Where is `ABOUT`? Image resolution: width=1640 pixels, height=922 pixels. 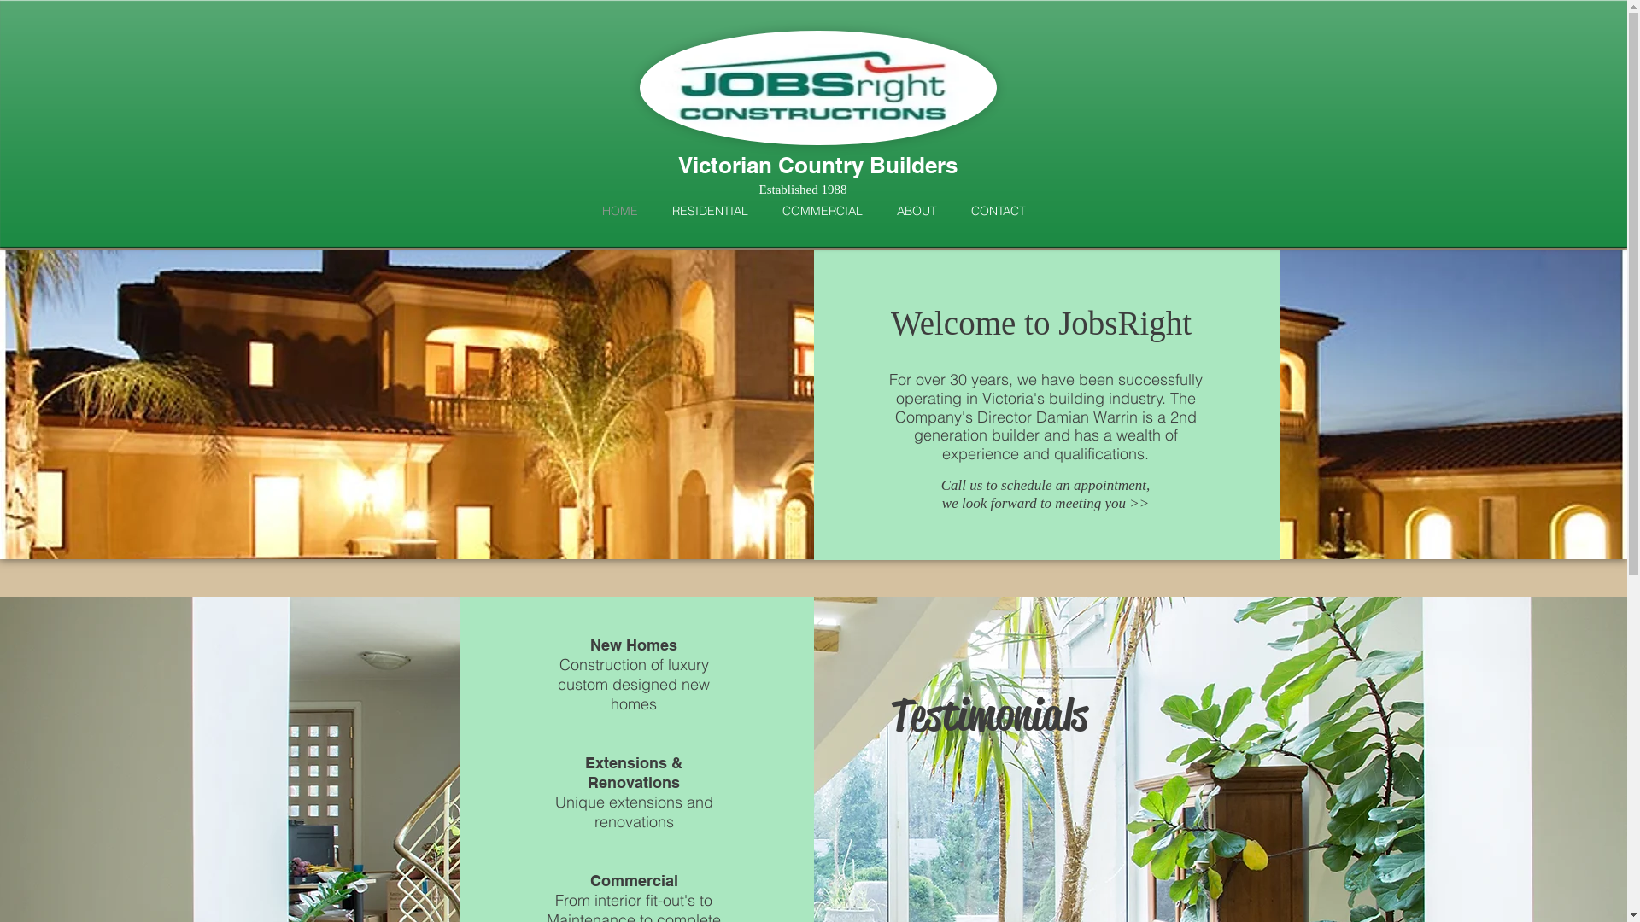 ABOUT is located at coordinates (917, 210).